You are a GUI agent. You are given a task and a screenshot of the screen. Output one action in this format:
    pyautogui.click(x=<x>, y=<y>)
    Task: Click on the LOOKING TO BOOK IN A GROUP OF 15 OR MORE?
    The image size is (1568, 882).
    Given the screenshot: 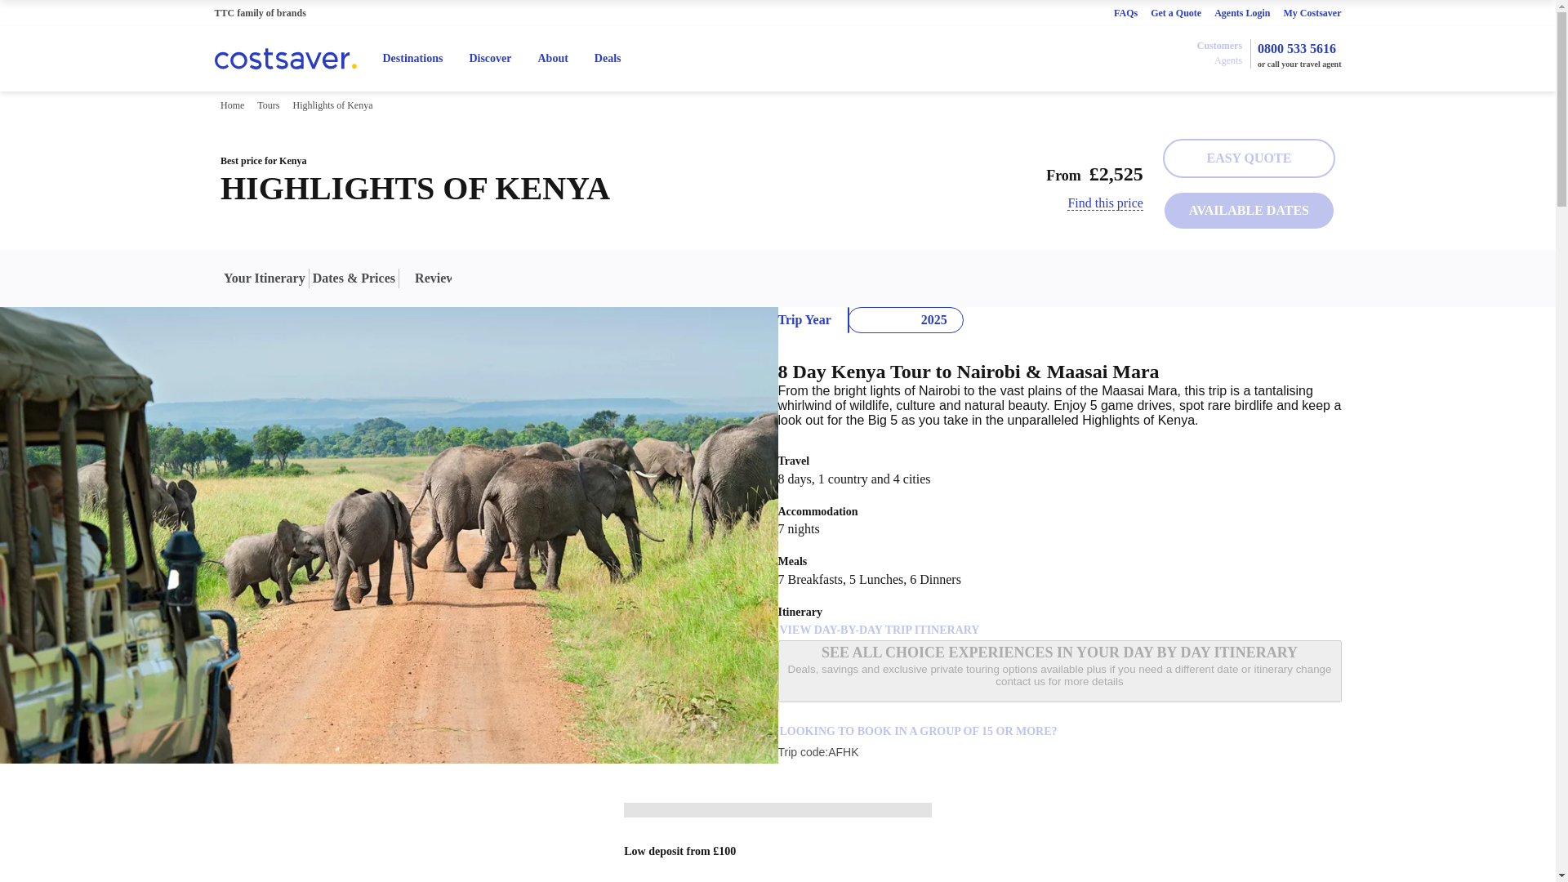 What is the action you would take?
    pyautogui.click(x=918, y=732)
    